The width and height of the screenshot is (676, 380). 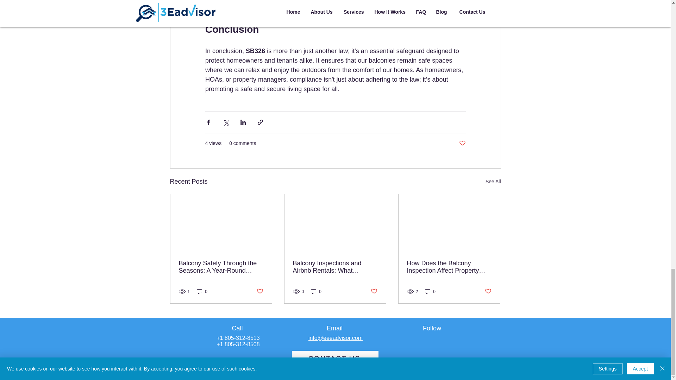 I want to click on Post not marked as liked, so click(x=488, y=291).